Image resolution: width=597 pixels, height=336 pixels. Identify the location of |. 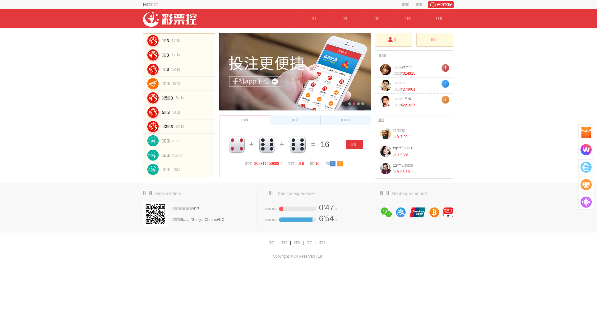
(290, 243).